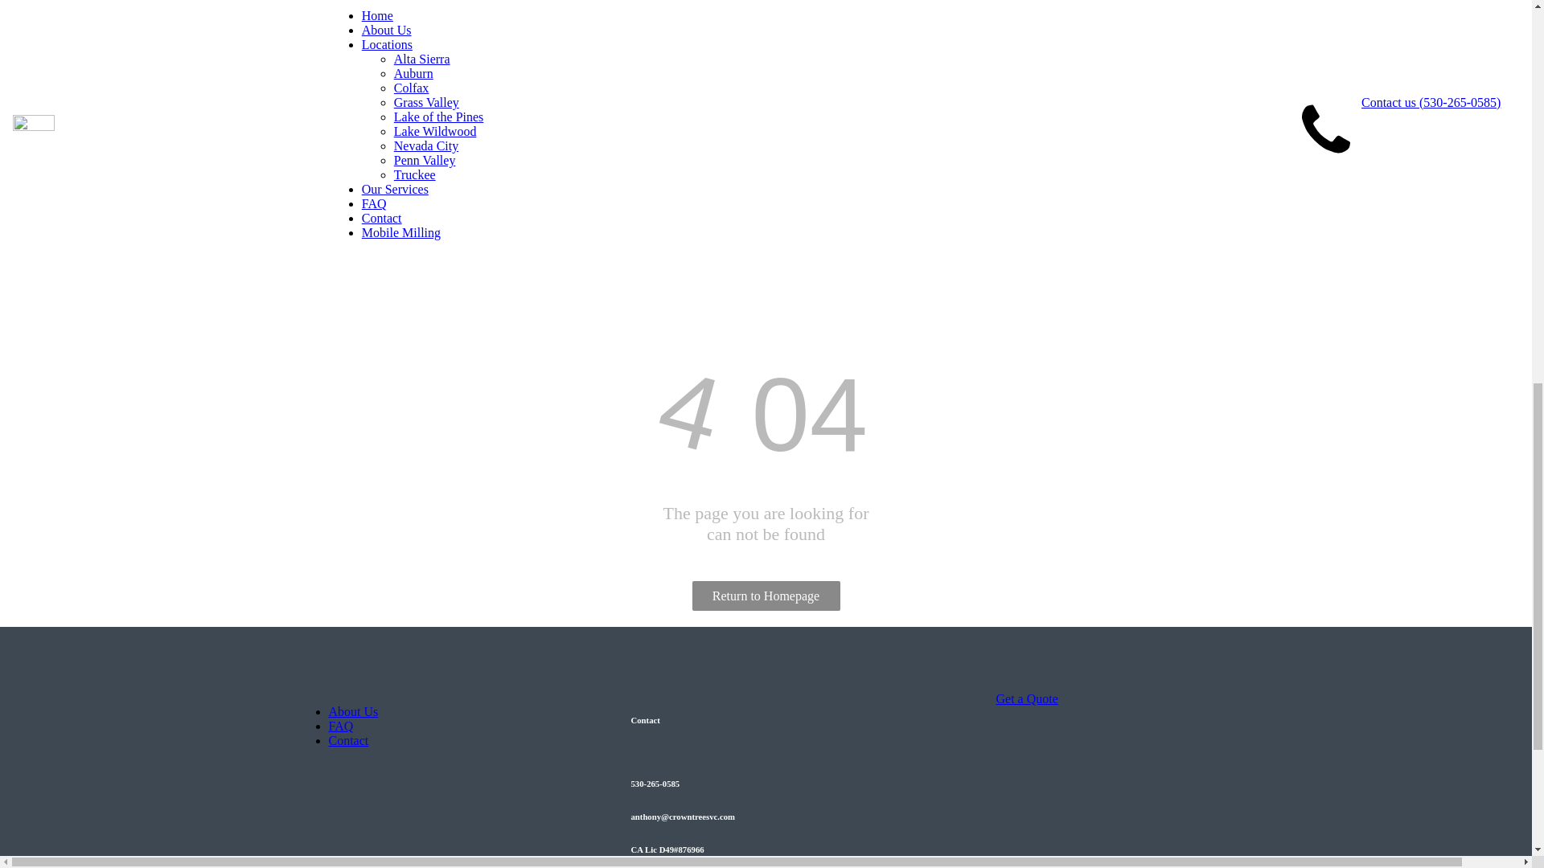 The width and height of the screenshot is (1544, 868). What do you see at coordinates (326, 68) in the screenshot?
I see `Get a Quote` at bounding box center [326, 68].